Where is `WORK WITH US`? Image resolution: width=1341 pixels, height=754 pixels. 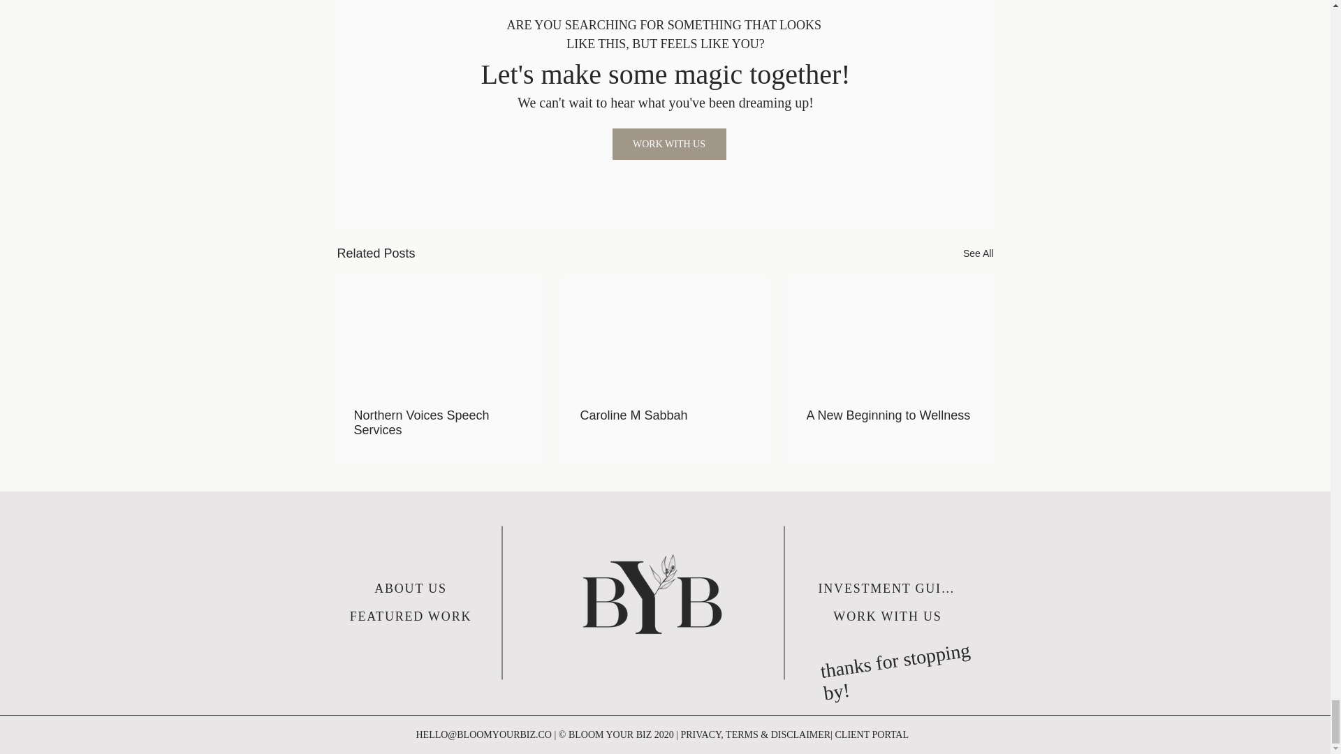 WORK WITH US is located at coordinates (668, 144).